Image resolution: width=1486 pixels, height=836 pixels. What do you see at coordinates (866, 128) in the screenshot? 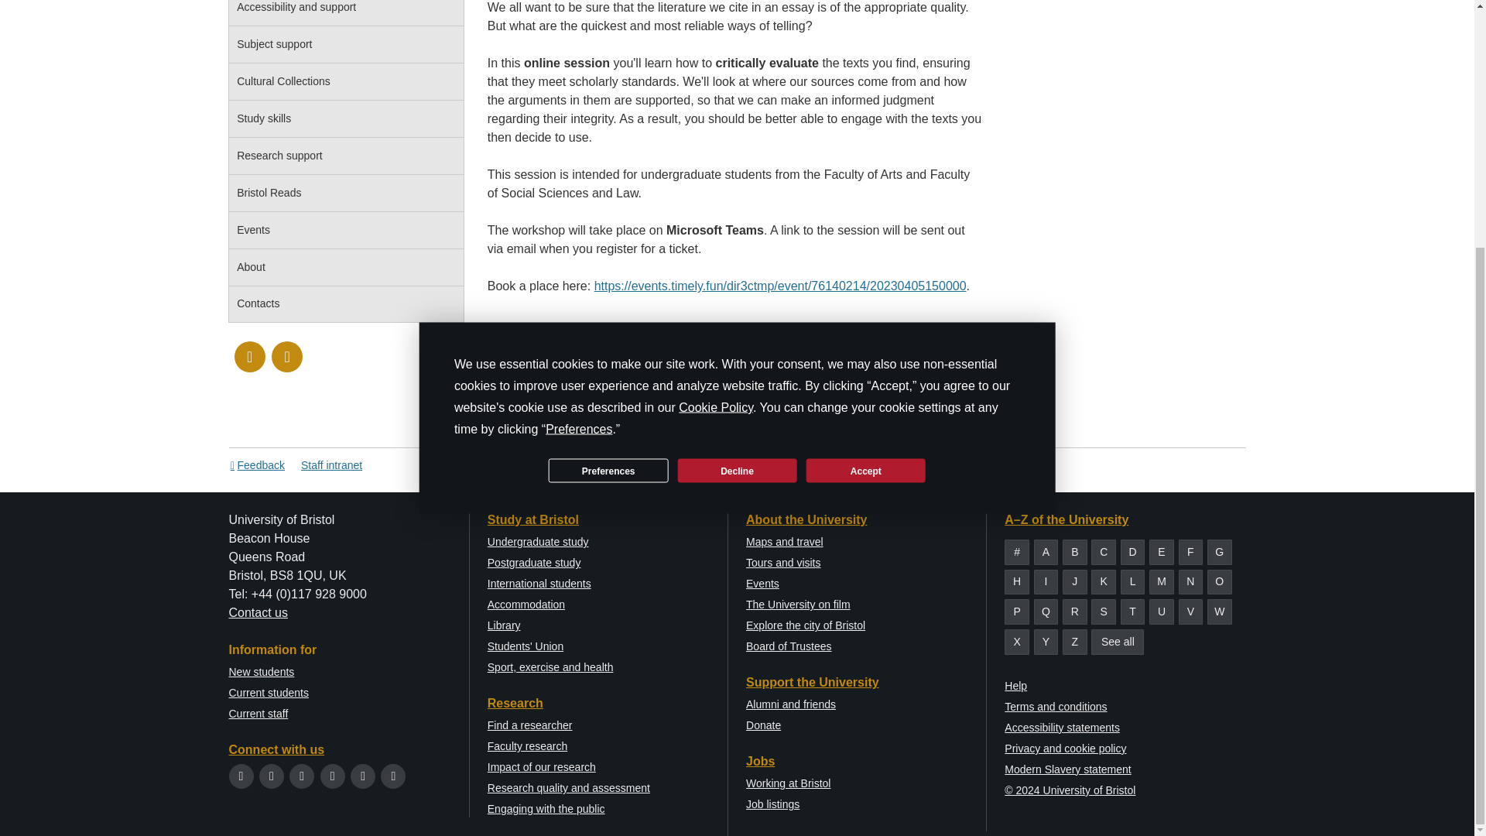
I see `Accept` at bounding box center [866, 128].